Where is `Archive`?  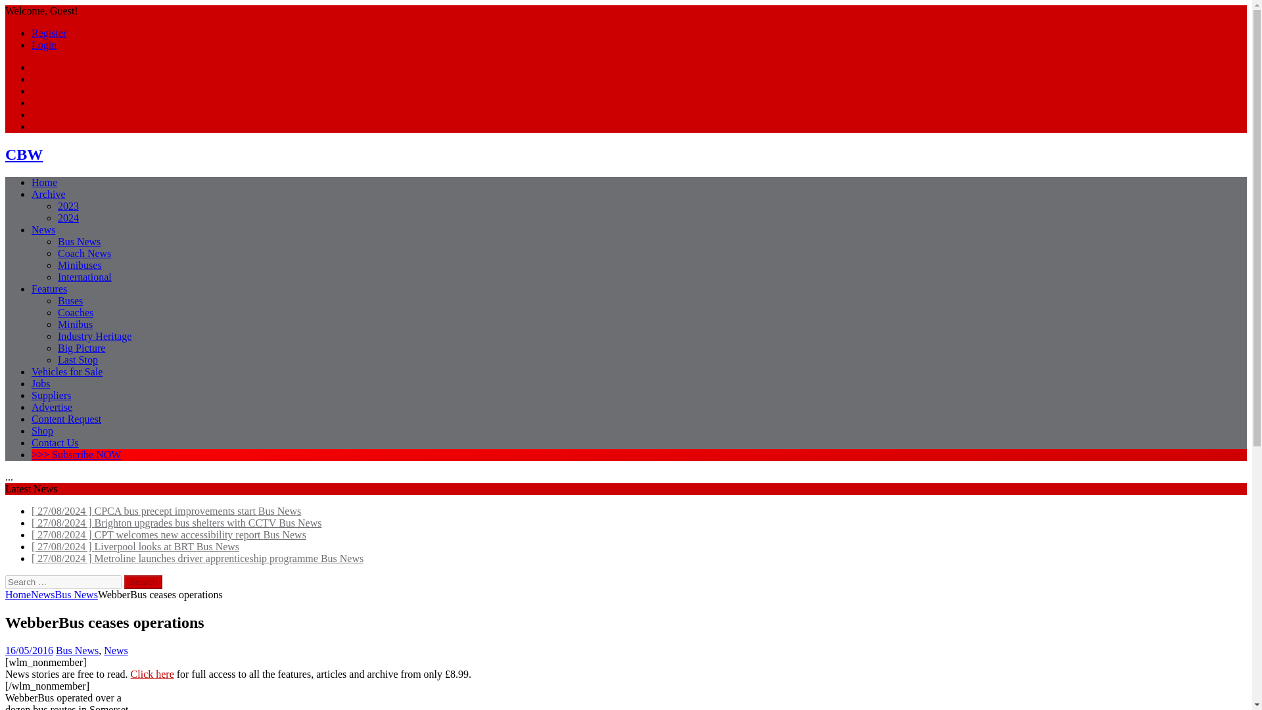
Archive is located at coordinates (49, 194).